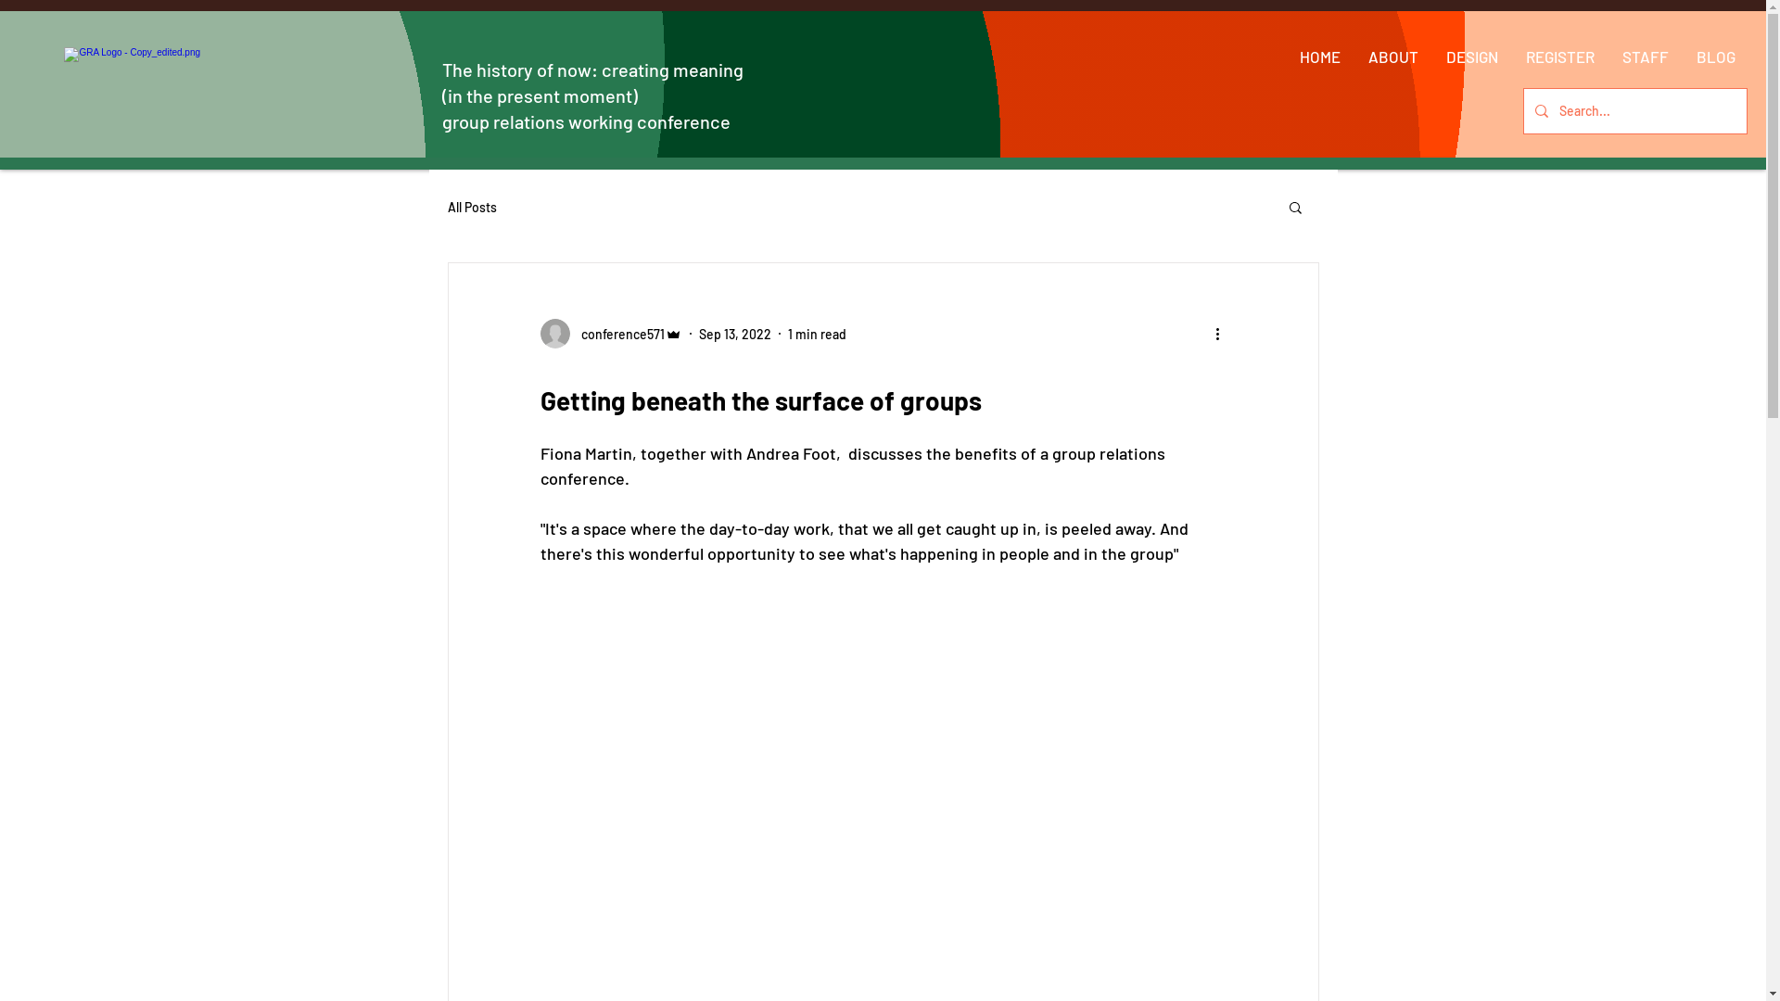 The image size is (1780, 1001). I want to click on GRA Logo.png, so click(132, 91).